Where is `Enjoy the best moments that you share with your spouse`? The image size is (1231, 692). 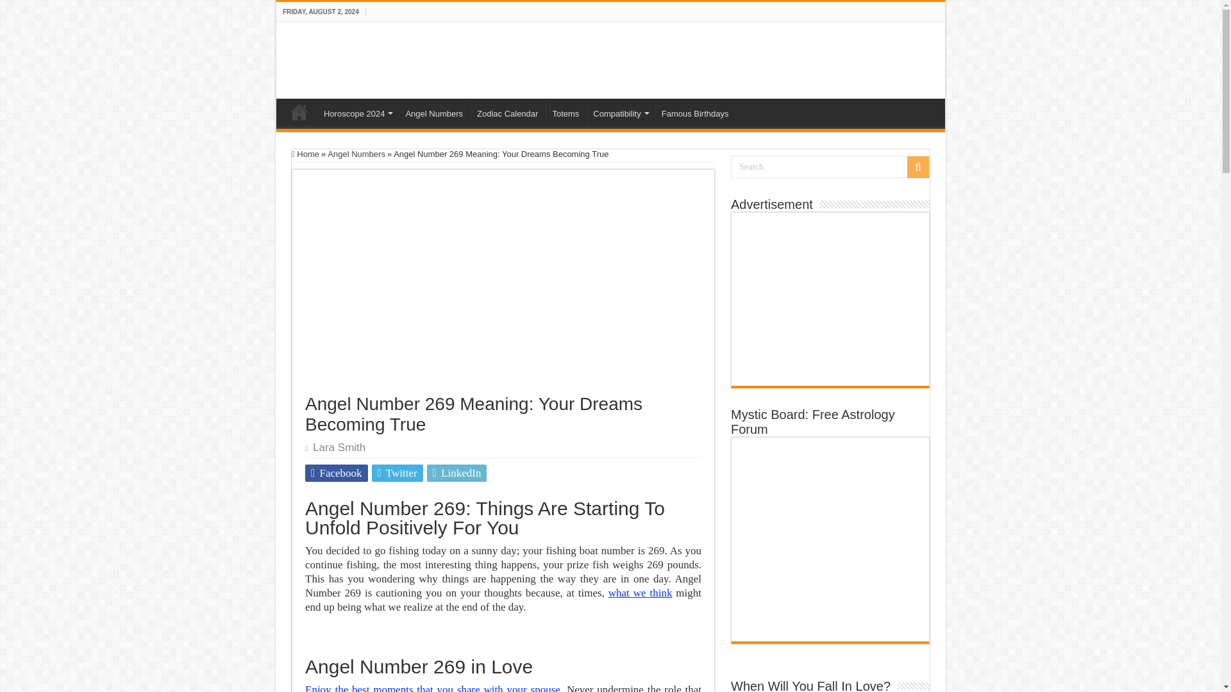
Enjoy the best moments that you share with your spouse is located at coordinates (432, 688).